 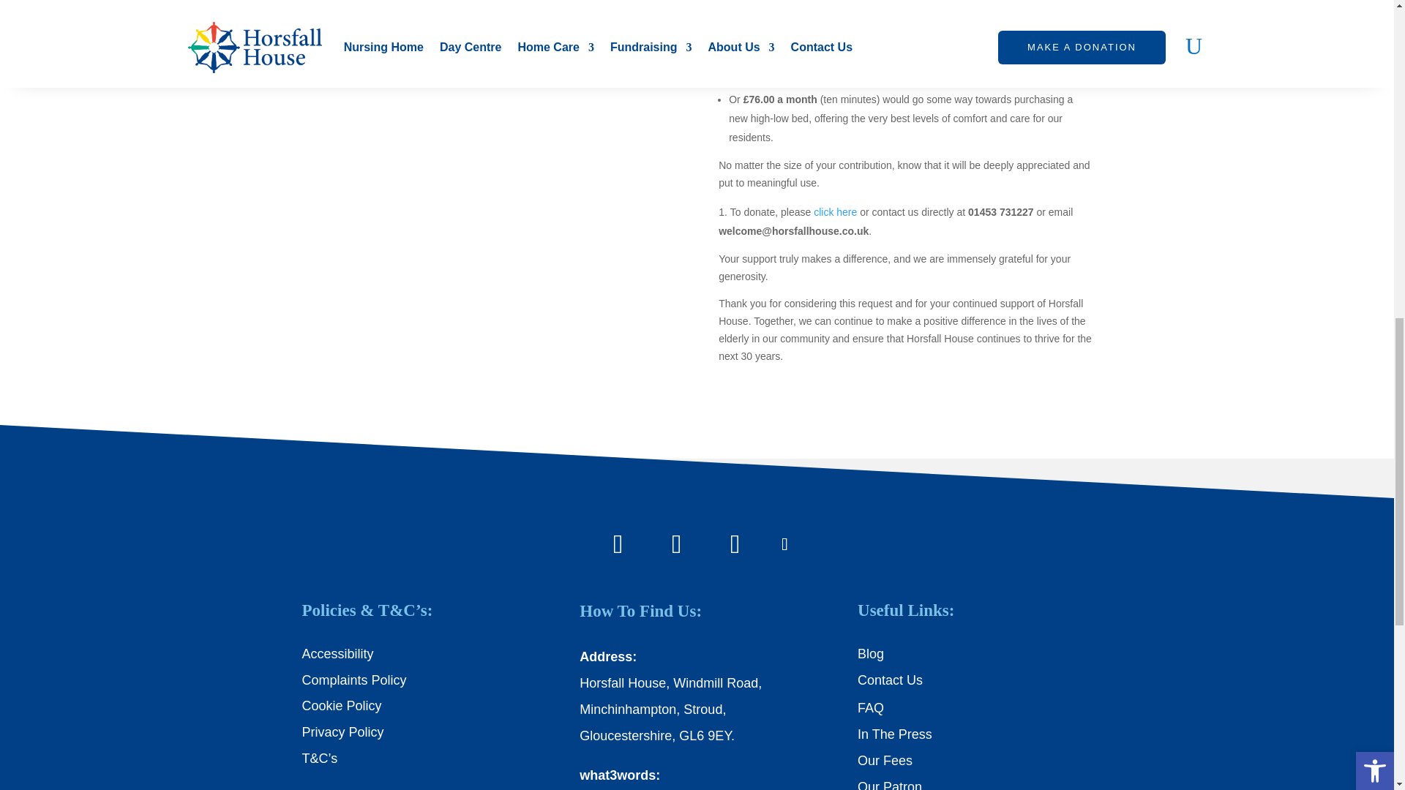 I want to click on Follow on Instagram, so click(x=676, y=544).